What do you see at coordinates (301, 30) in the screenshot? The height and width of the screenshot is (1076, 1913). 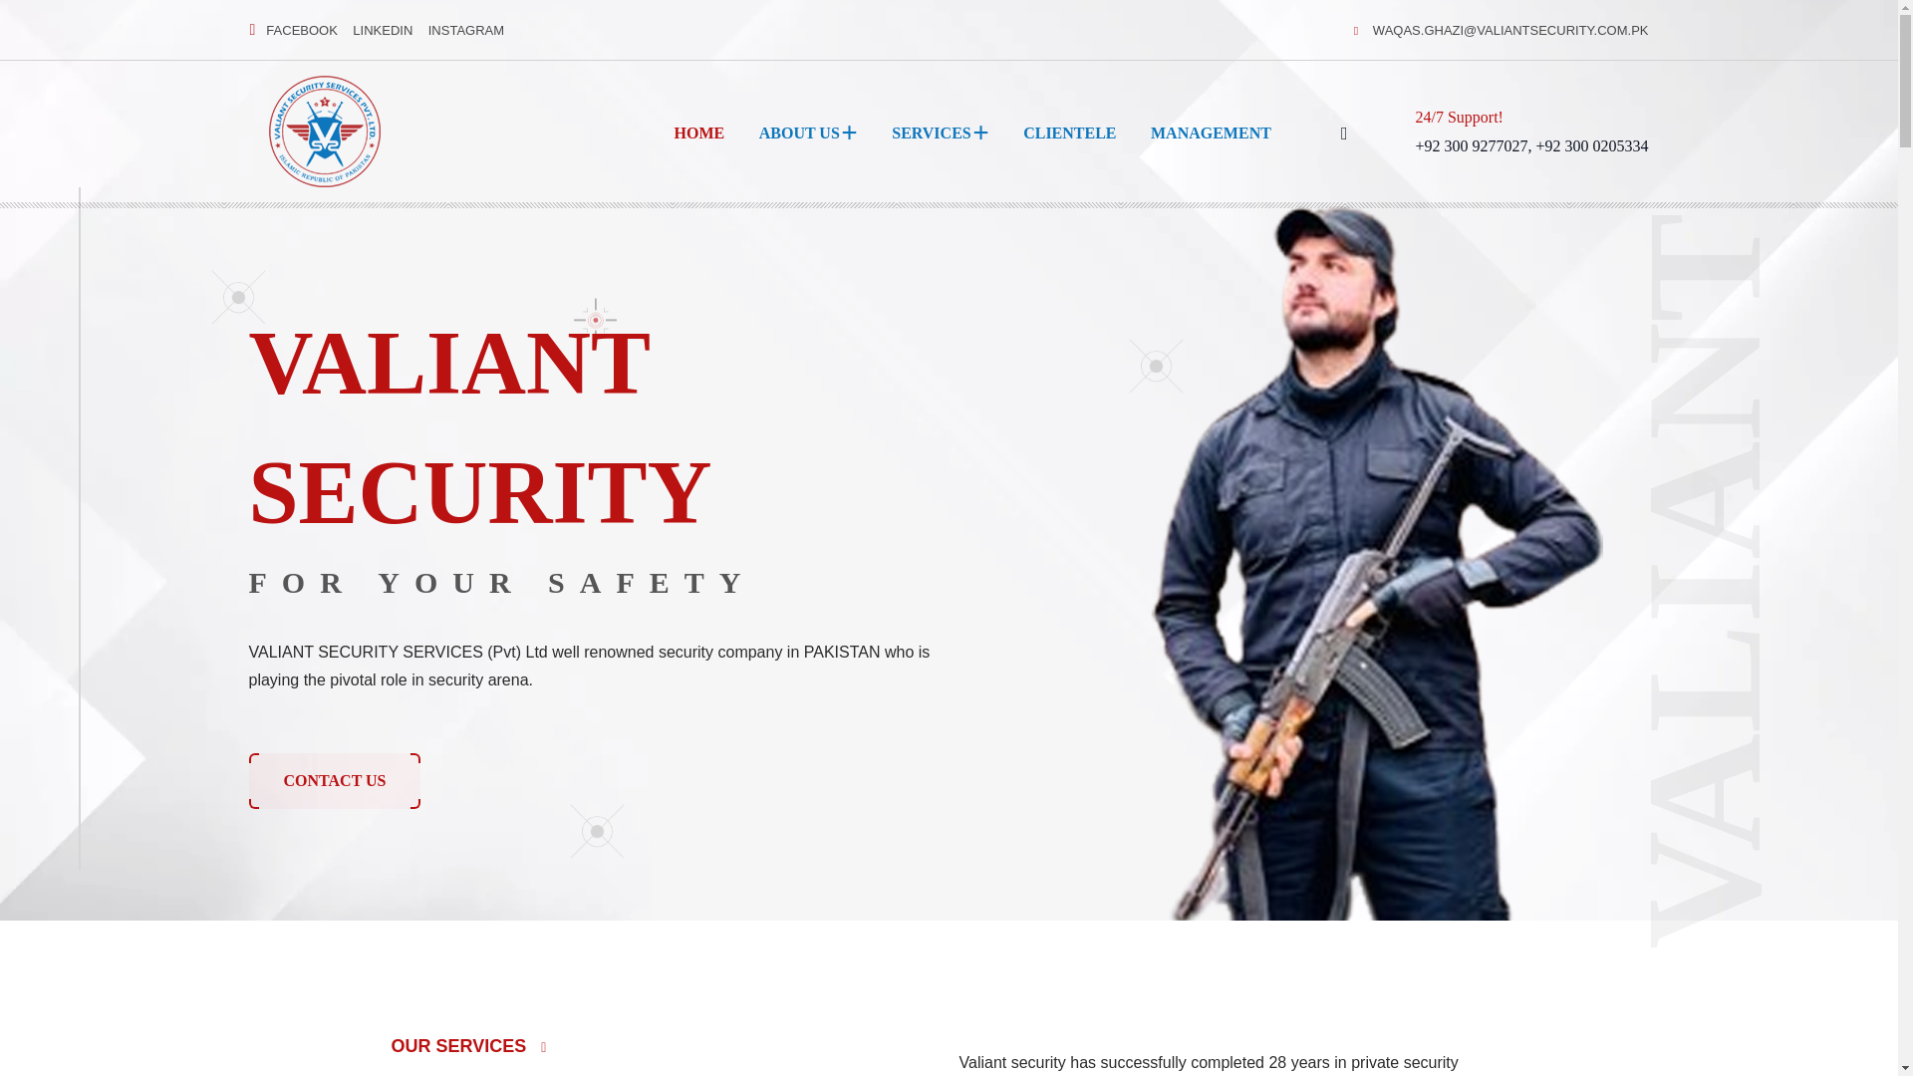 I see `FACEBOOK` at bounding box center [301, 30].